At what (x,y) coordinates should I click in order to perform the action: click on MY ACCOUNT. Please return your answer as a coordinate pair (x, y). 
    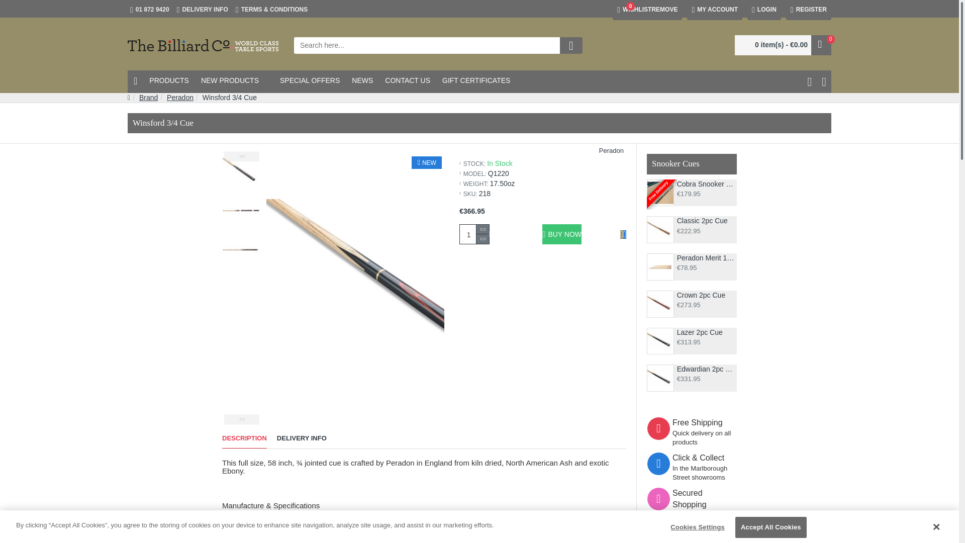
    Looking at the image, I should click on (202, 10).